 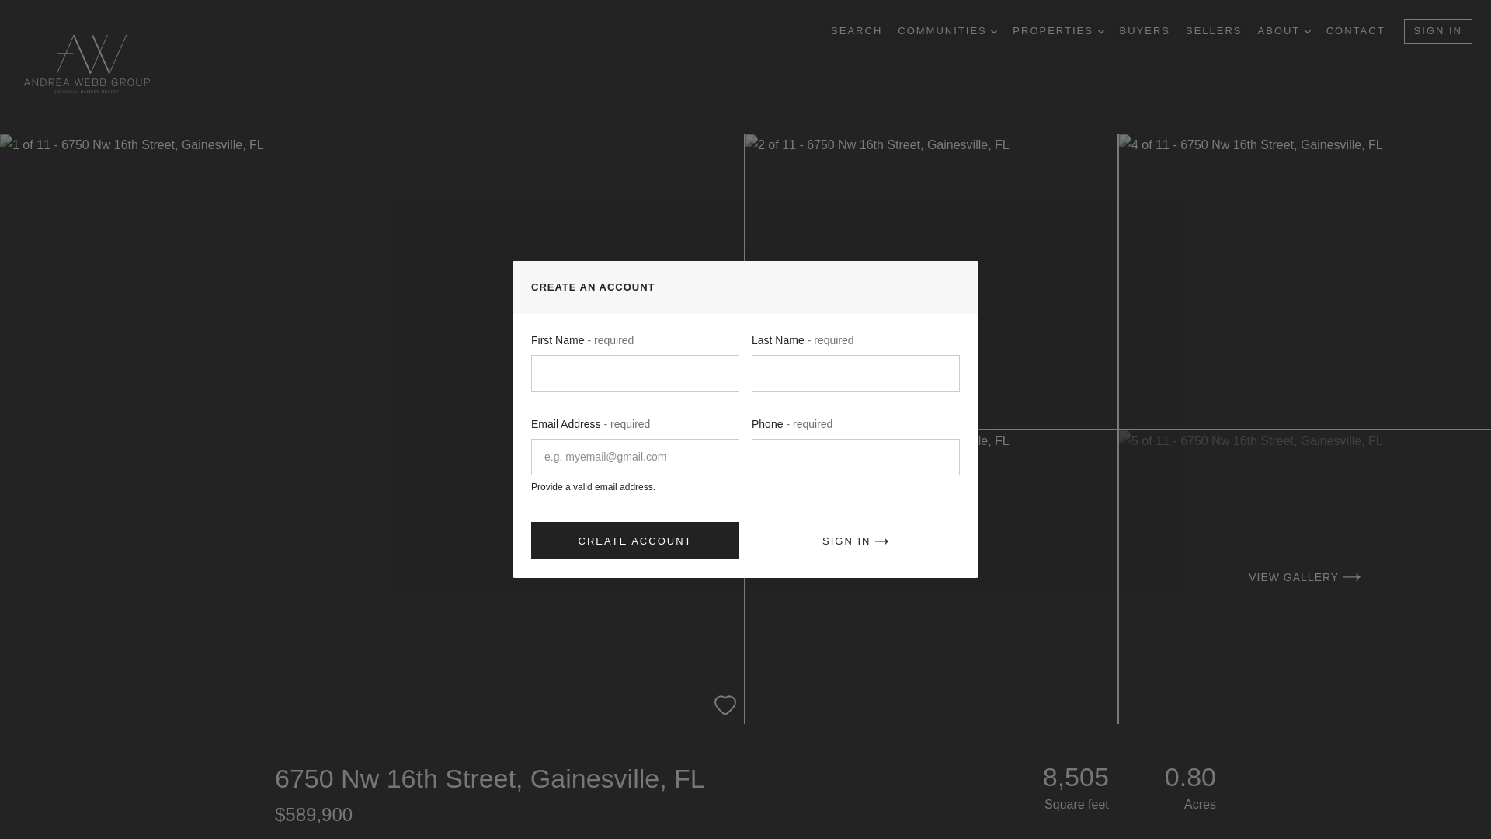 I want to click on DROPDOWN ARROW, so click(x=1101, y=31).